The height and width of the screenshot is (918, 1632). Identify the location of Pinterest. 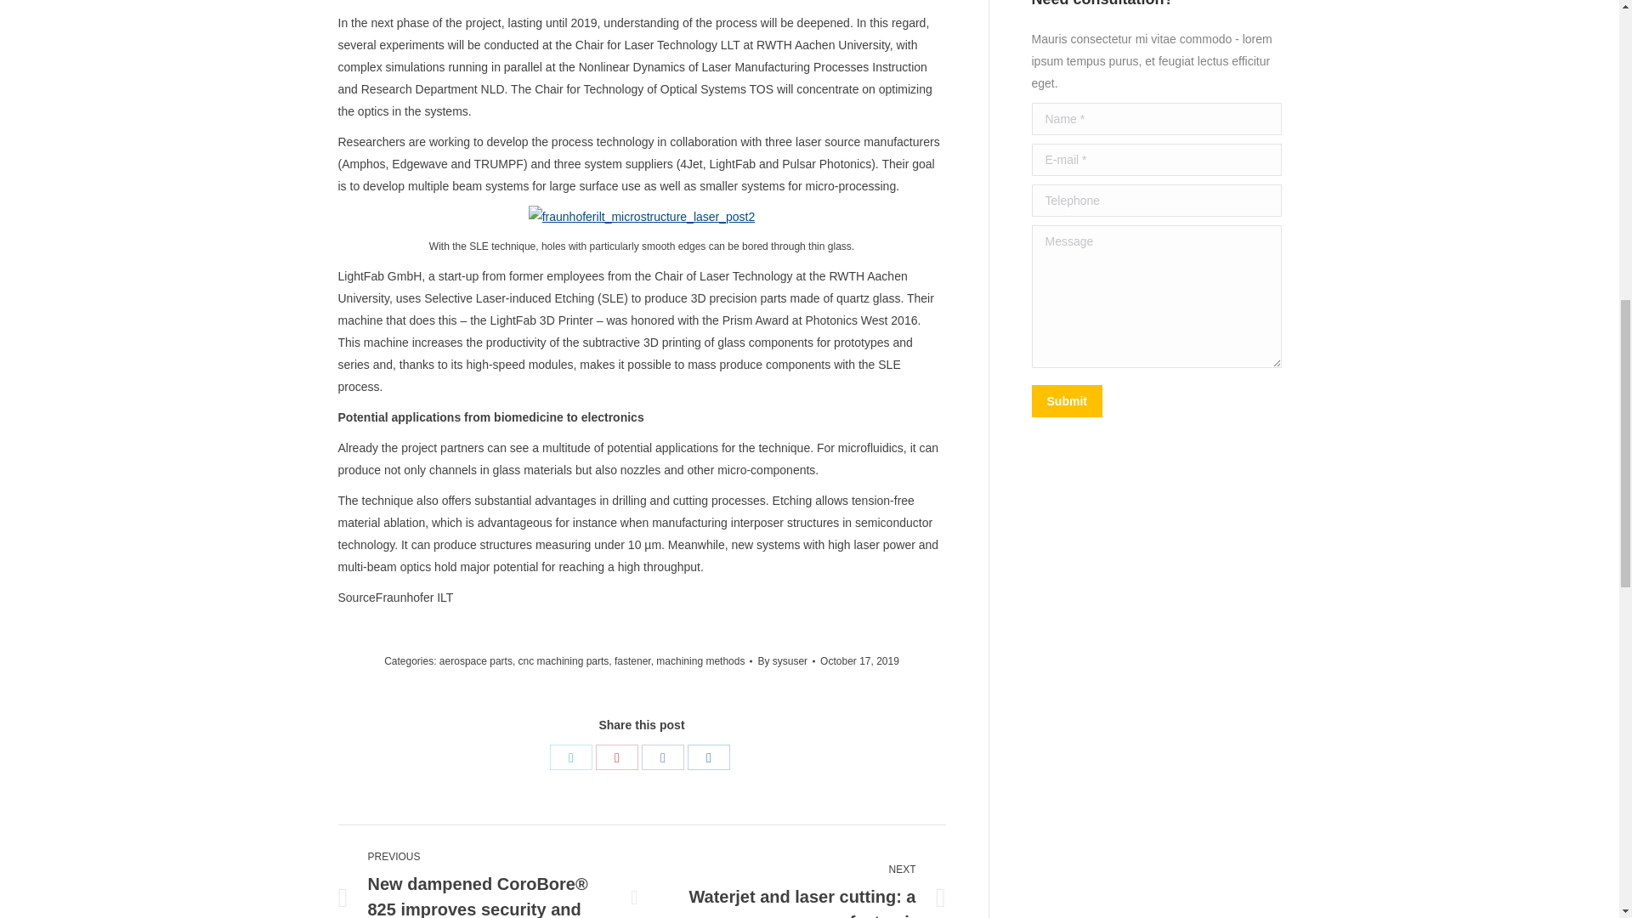
(616, 756).